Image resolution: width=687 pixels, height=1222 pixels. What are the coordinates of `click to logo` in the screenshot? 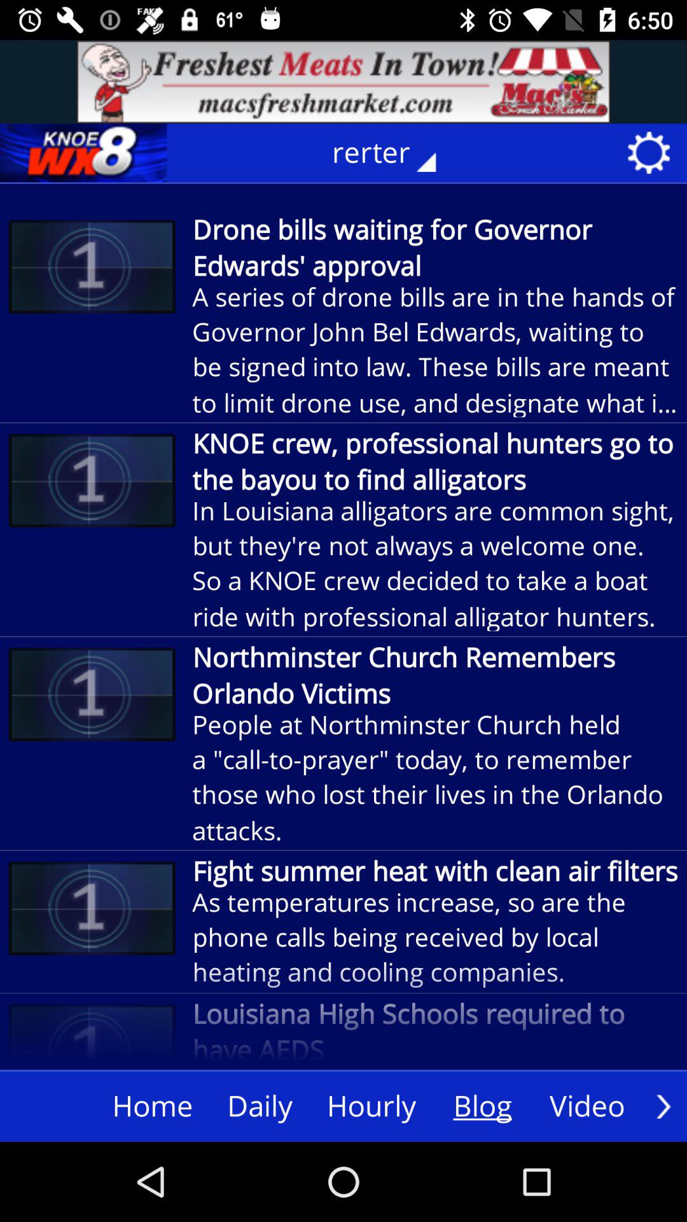 It's located at (83, 153).